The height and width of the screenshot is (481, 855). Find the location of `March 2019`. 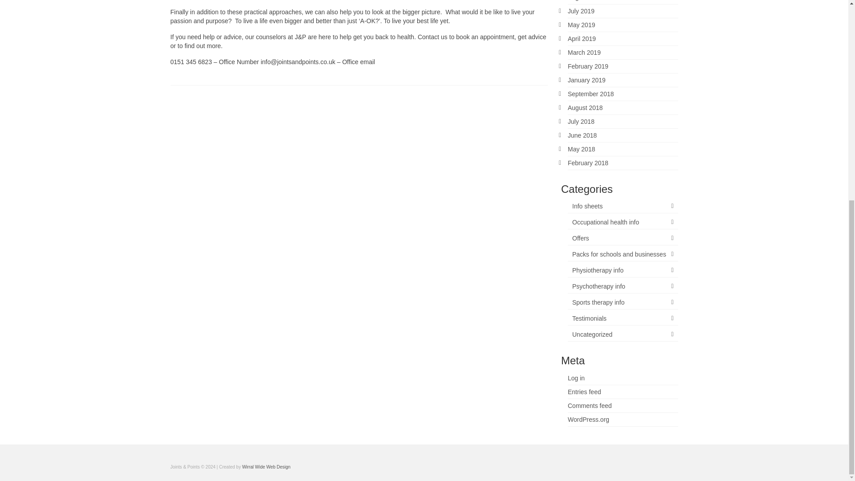

March 2019 is located at coordinates (584, 53).